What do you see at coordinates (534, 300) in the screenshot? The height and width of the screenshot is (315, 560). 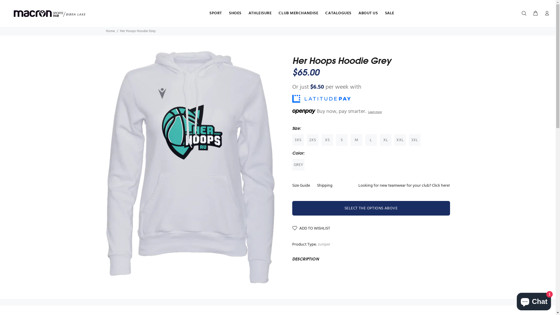 I see `Shopify online store chat` at bounding box center [534, 300].